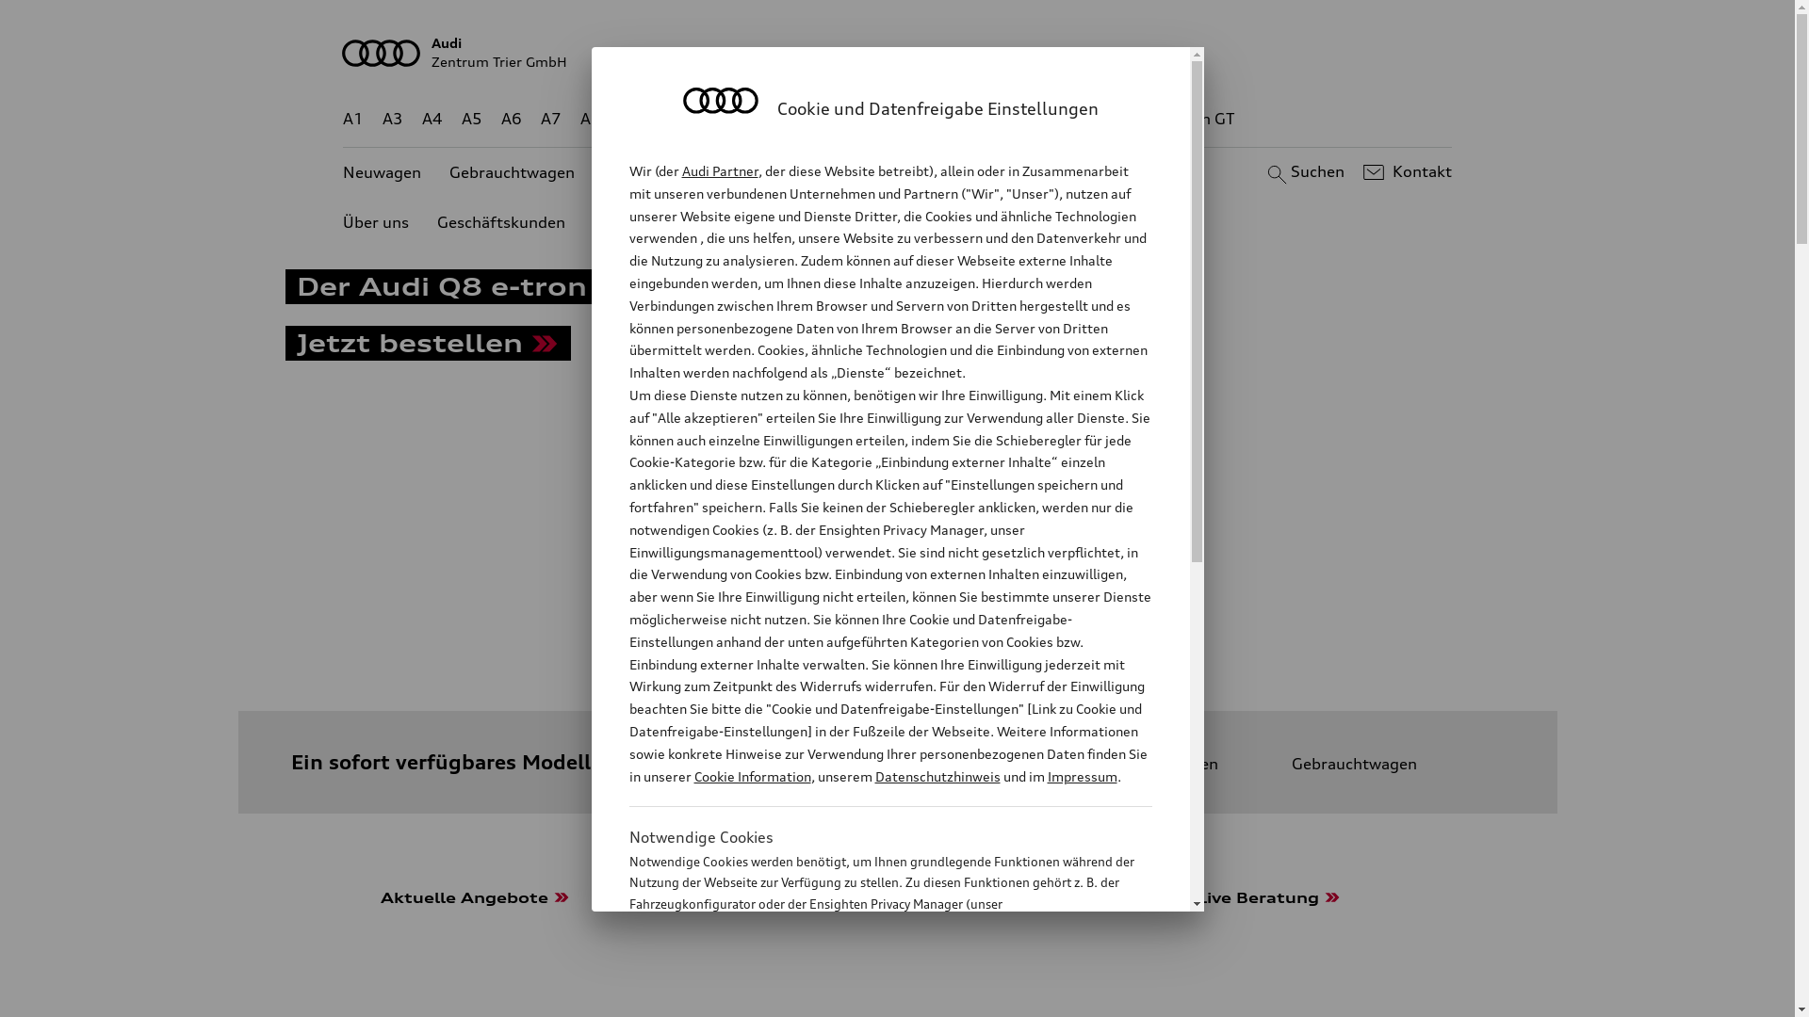 The height and width of the screenshot is (1017, 1809). What do you see at coordinates (898, 53) in the screenshot?
I see `Audi
Zentrum Trier GmbH` at bounding box center [898, 53].